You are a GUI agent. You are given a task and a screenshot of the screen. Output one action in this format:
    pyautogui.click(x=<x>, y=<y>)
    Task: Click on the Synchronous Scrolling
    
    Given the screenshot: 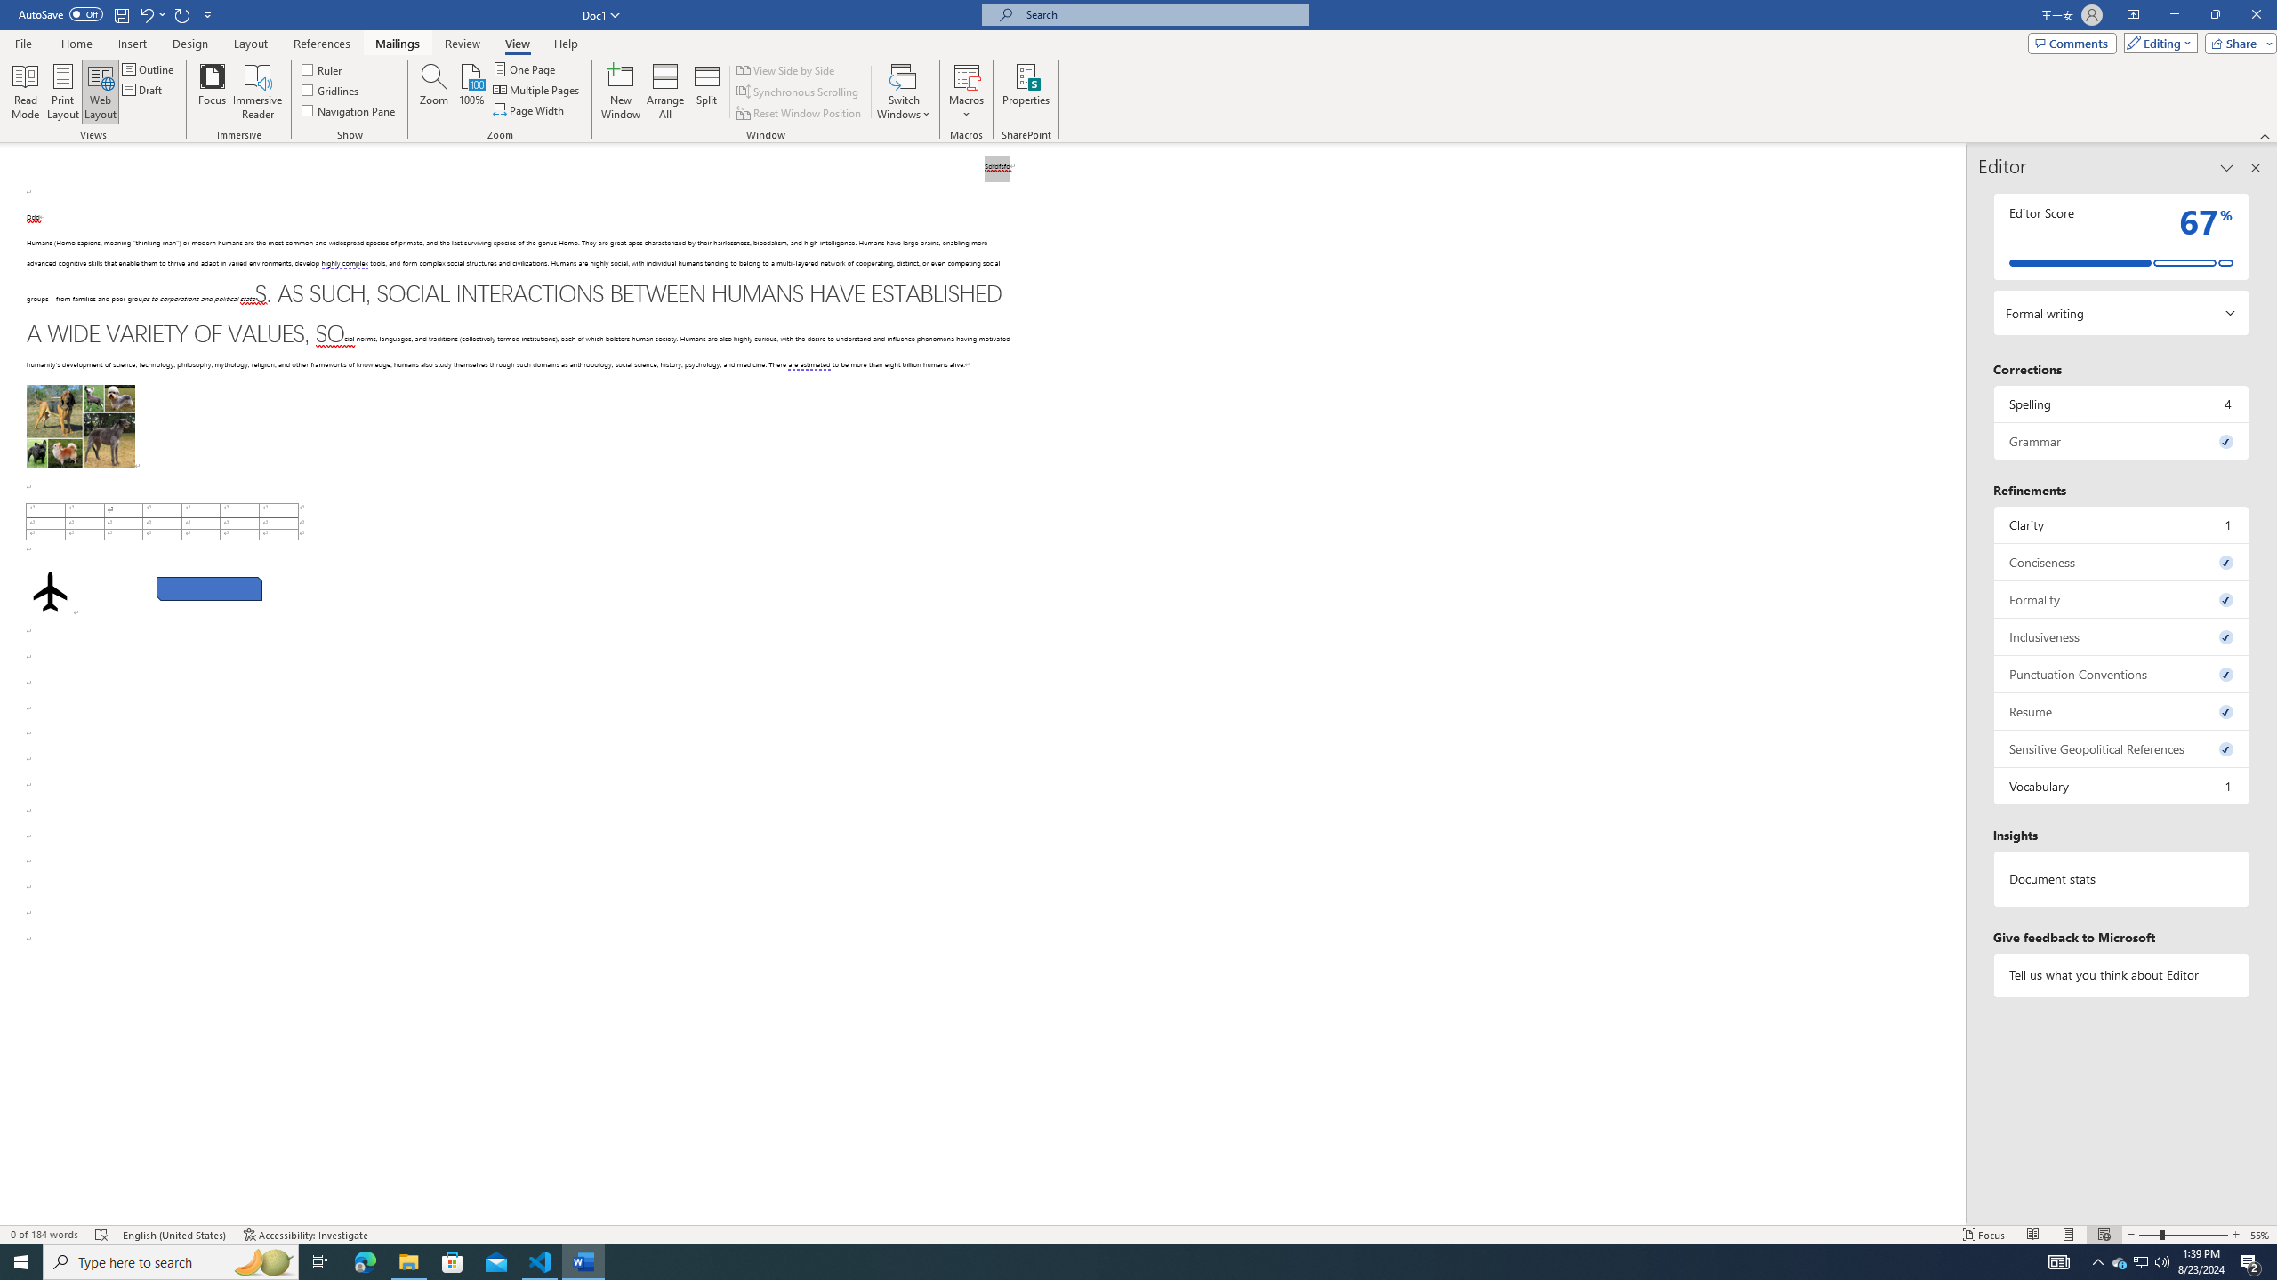 What is the action you would take?
    pyautogui.click(x=799, y=92)
    